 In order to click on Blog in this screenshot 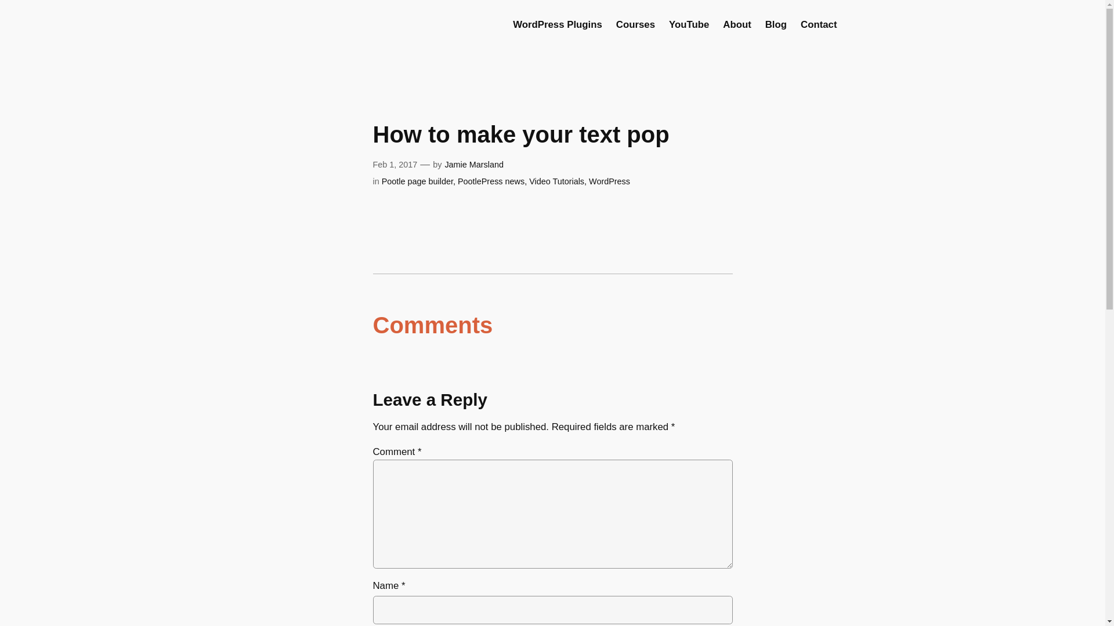, I will do `click(776, 25)`.